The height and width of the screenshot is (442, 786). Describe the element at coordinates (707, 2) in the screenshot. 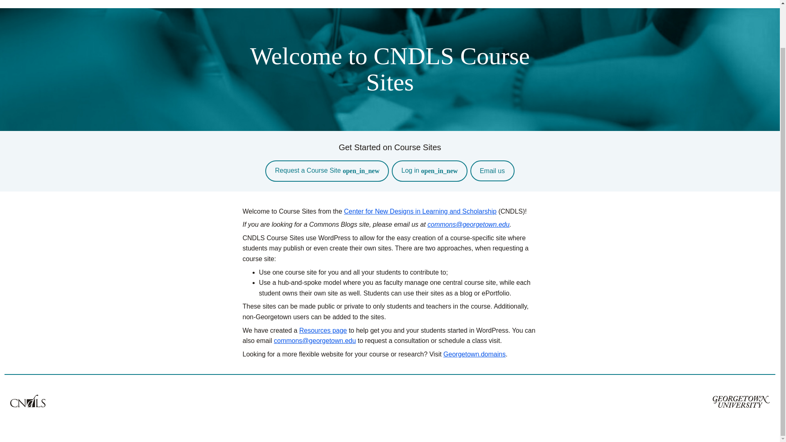

I see `Home` at that location.